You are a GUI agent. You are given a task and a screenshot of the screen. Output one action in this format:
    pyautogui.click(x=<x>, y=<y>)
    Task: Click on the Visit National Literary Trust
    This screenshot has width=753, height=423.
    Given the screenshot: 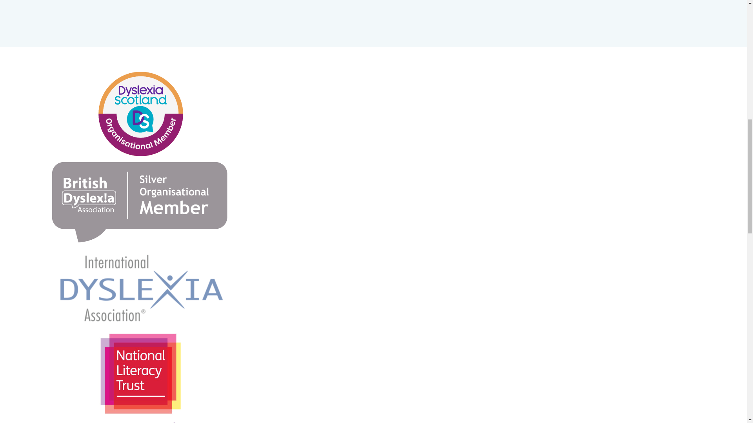 What is the action you would take?
    pyautogui.click(x=140, y=374)
    